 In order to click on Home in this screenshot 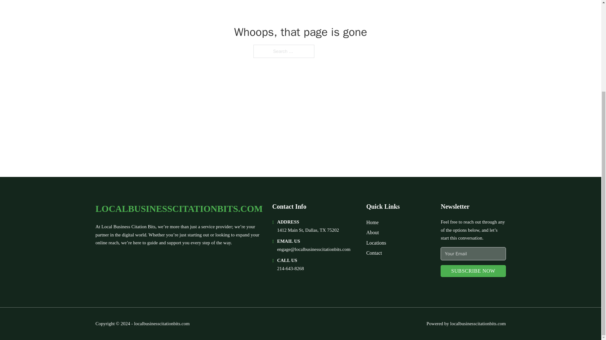, I will do `click(372, 222)`.